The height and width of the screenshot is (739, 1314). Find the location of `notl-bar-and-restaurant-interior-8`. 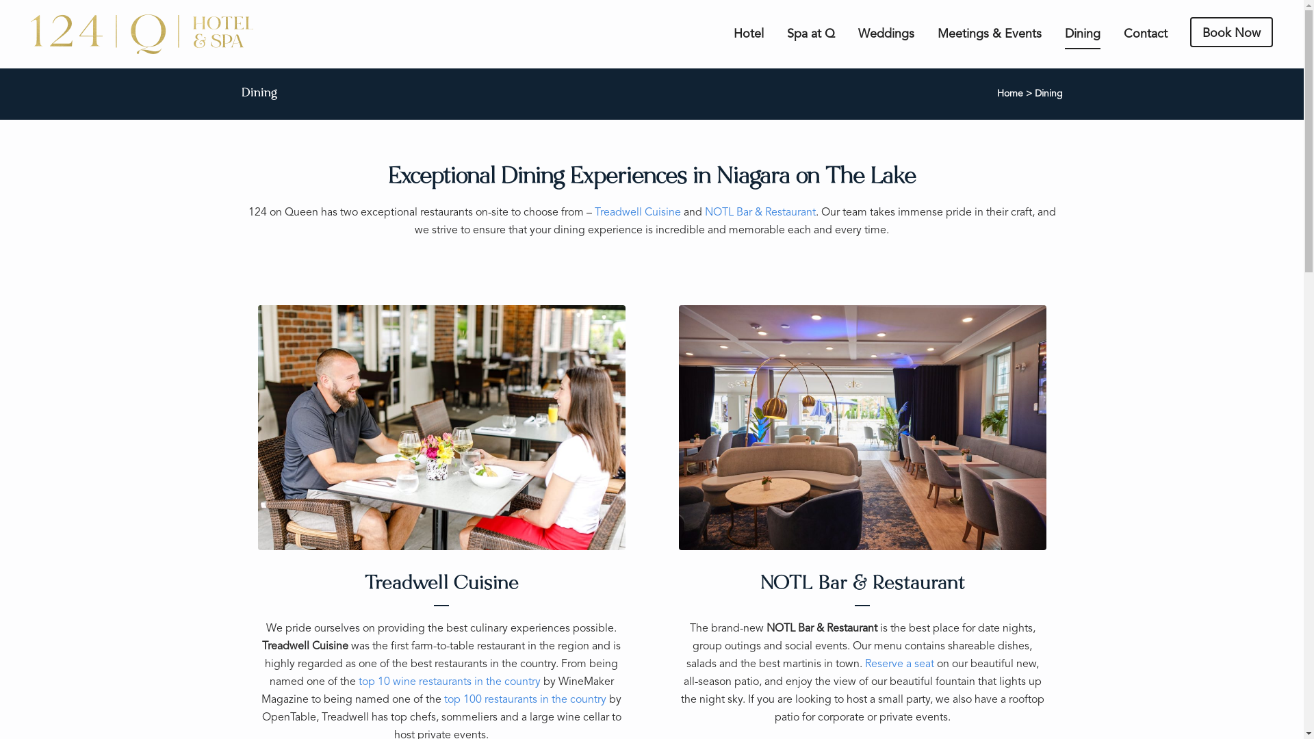

notl-bar-and-restaurant-interior-8 is located at coordinates (862, 428).